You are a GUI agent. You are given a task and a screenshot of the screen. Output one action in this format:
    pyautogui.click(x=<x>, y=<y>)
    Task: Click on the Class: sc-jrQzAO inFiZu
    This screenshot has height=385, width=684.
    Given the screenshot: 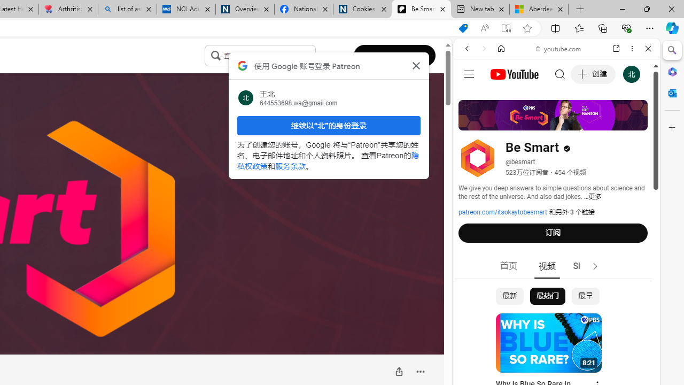 What is the action you would take?
    pyautogui.click(x=216, y=55)
    